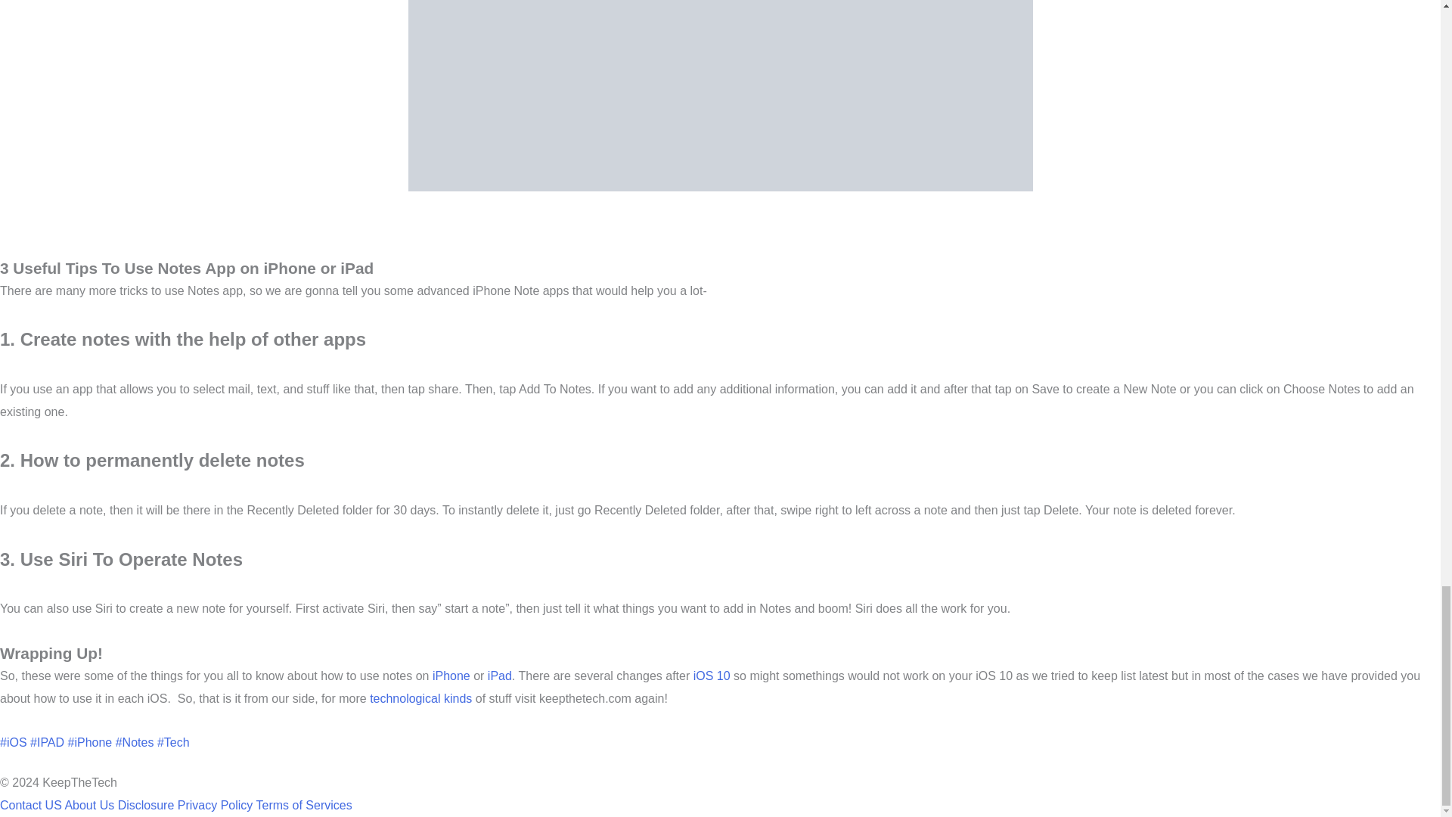 The height and width of the screenshot is (817, 1452). Describe the element at coordinates (89, 805) in the screenshot. I see `About Us` at that location.